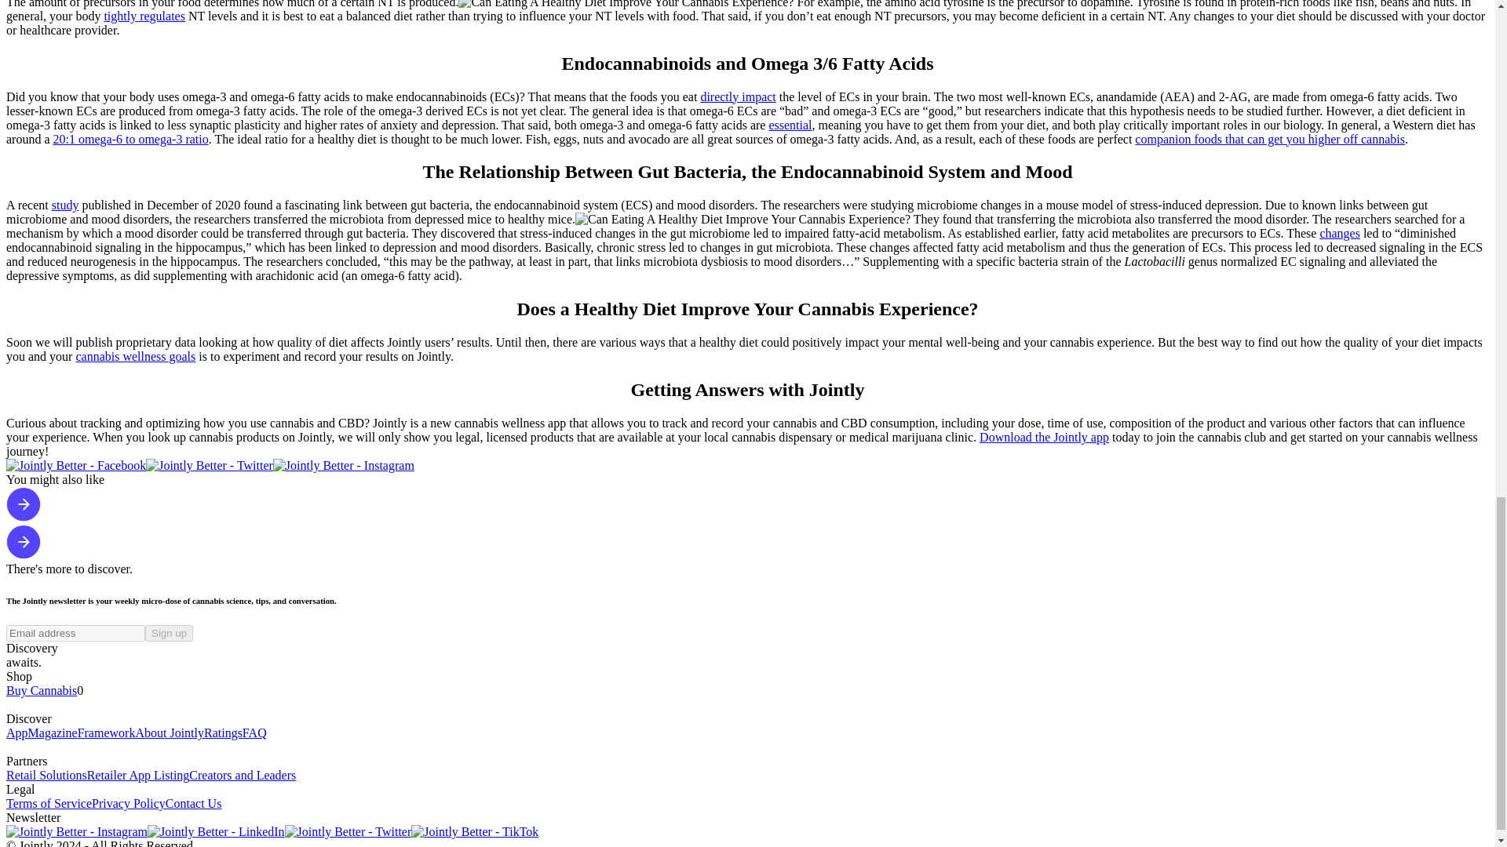  What do you see at coordinates (135, 356) in the screenshot?
I see `cannabis wellness goals` at bounding box center [135, 356].